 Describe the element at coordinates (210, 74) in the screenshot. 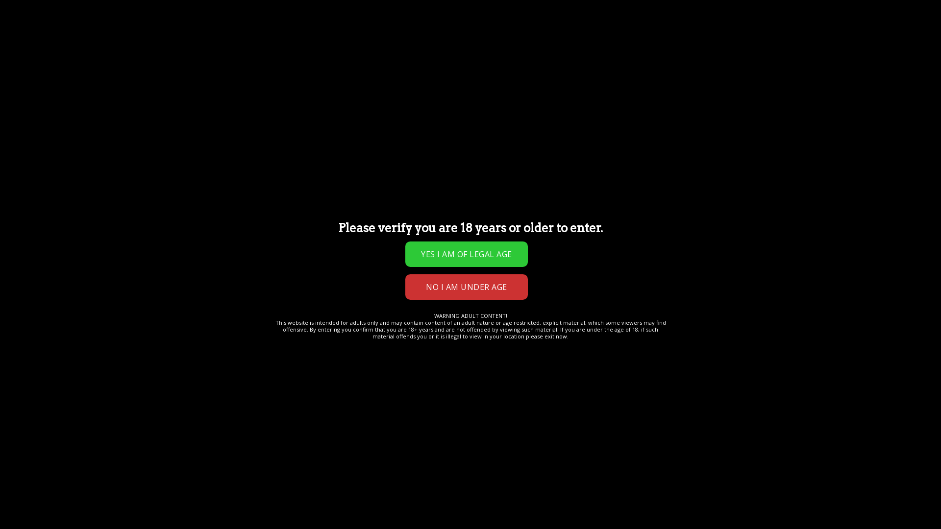

I see `DETOX` at that location.